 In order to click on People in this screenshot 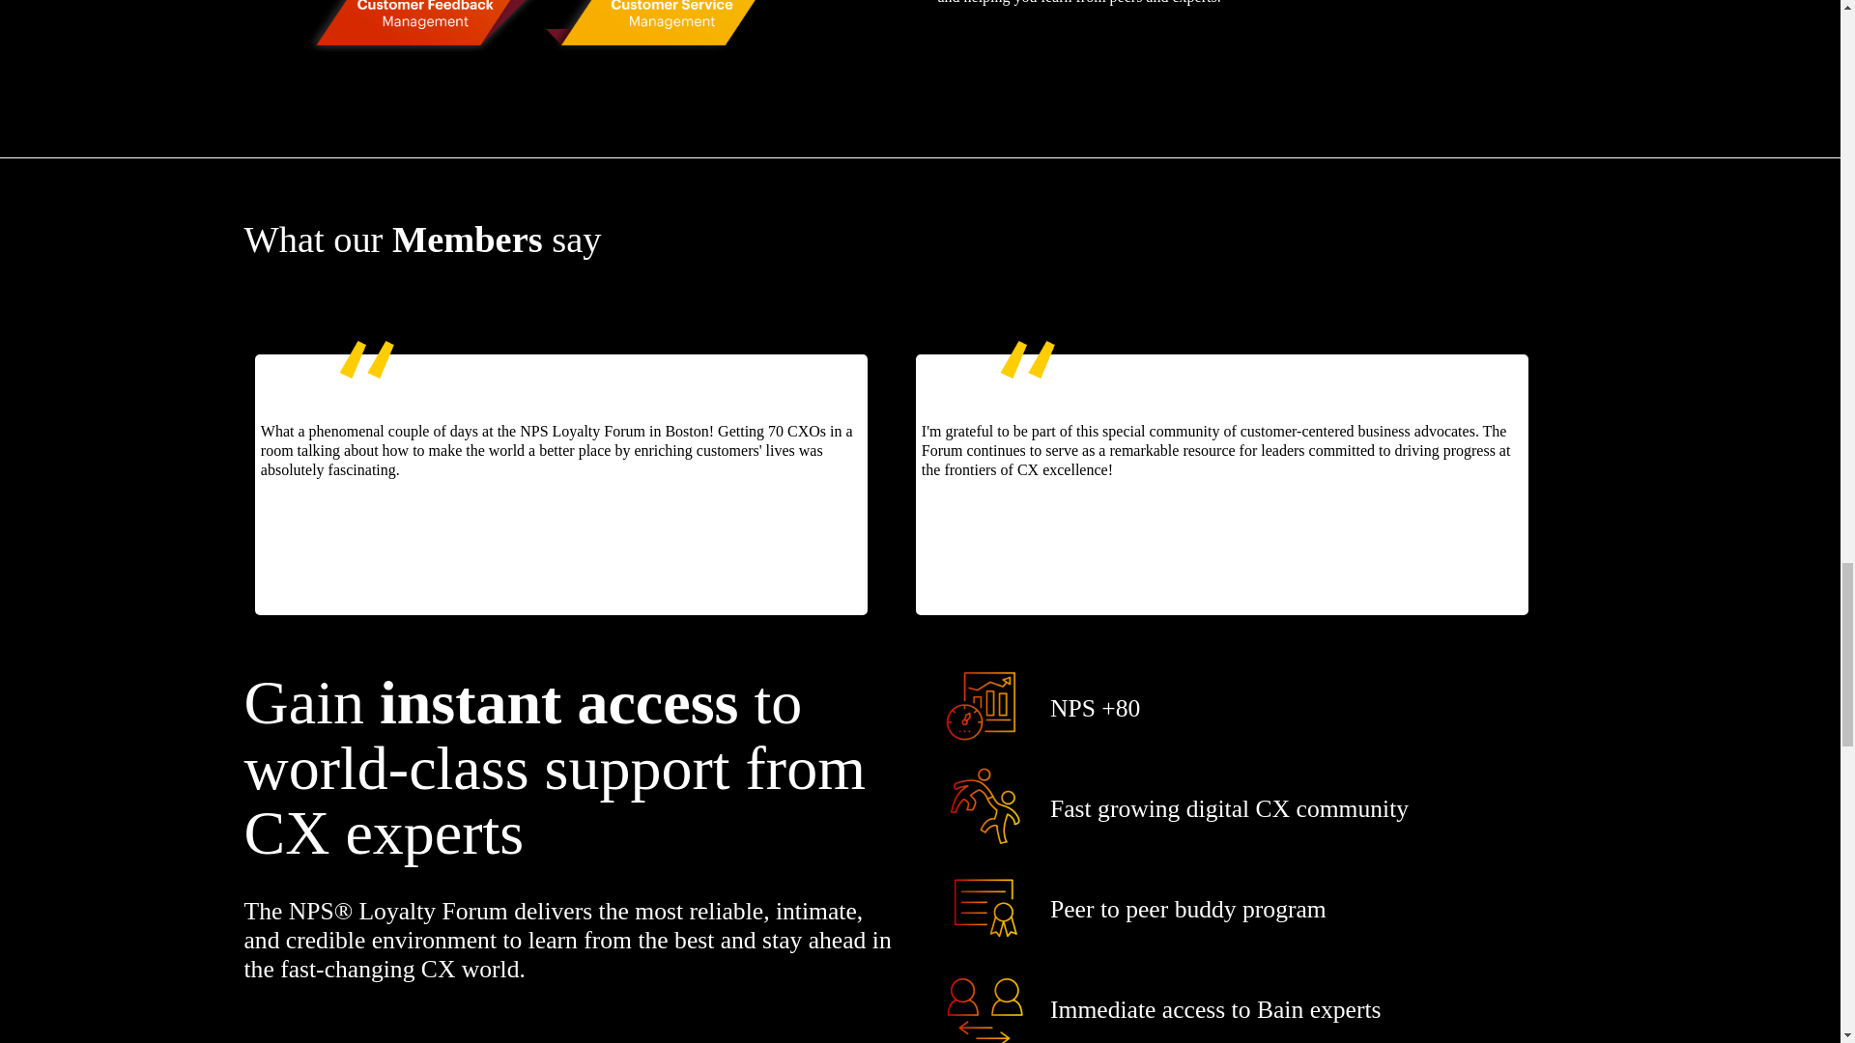, I will do `click(985, 1001)`.